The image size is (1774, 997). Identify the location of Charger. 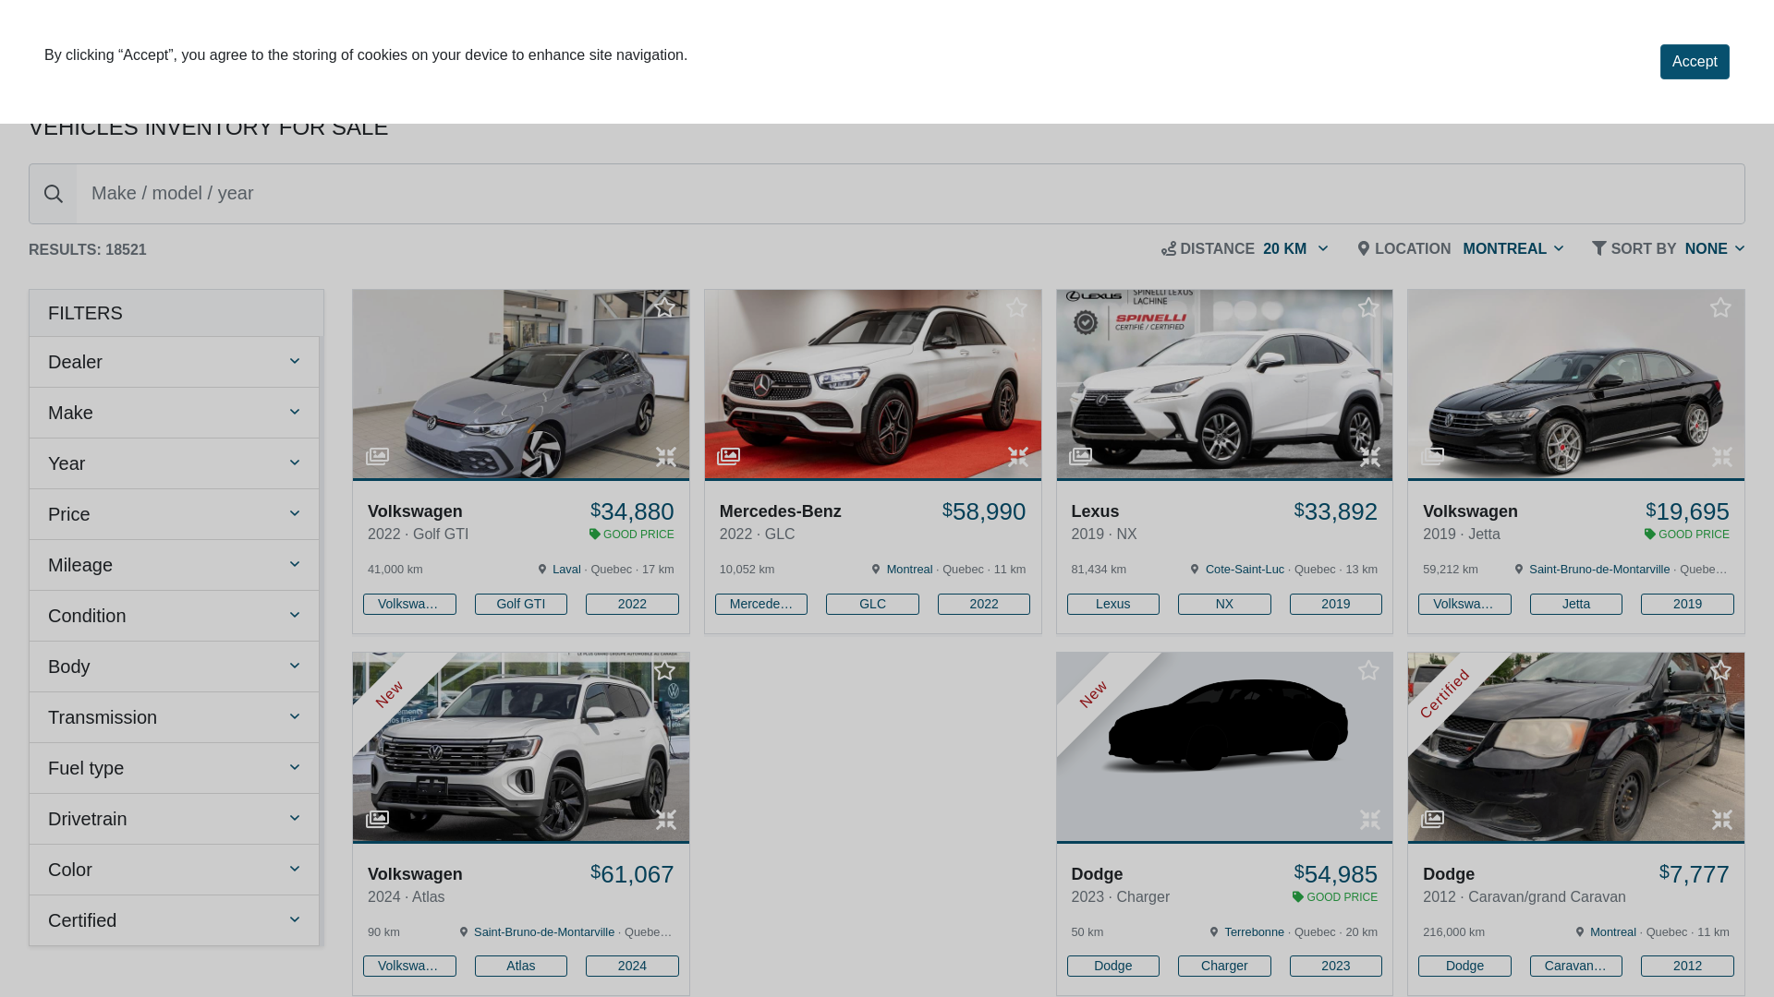
(1225, 966).